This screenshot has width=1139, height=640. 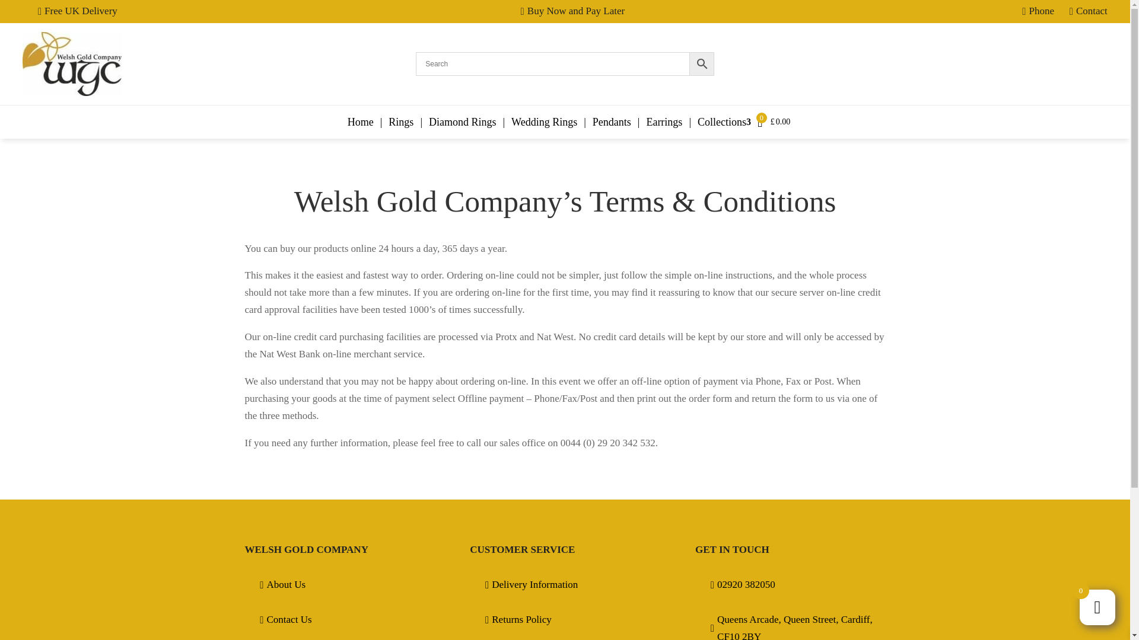 What do you see at coordinates (72, 64) in the screenshot?
I see `Welsh Gold Logo` at bounding box center [72, 64].